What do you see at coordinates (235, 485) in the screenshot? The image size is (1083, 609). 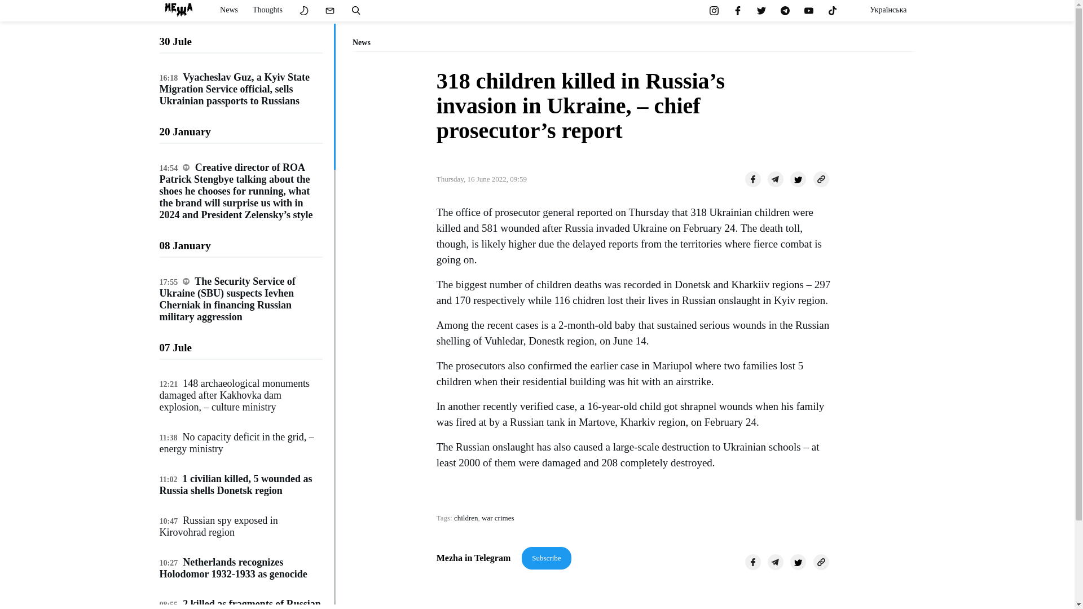 I see `1 civilian killed, 5 wounded as Russia shells Donetsk region` at bounding box center [235, 485].